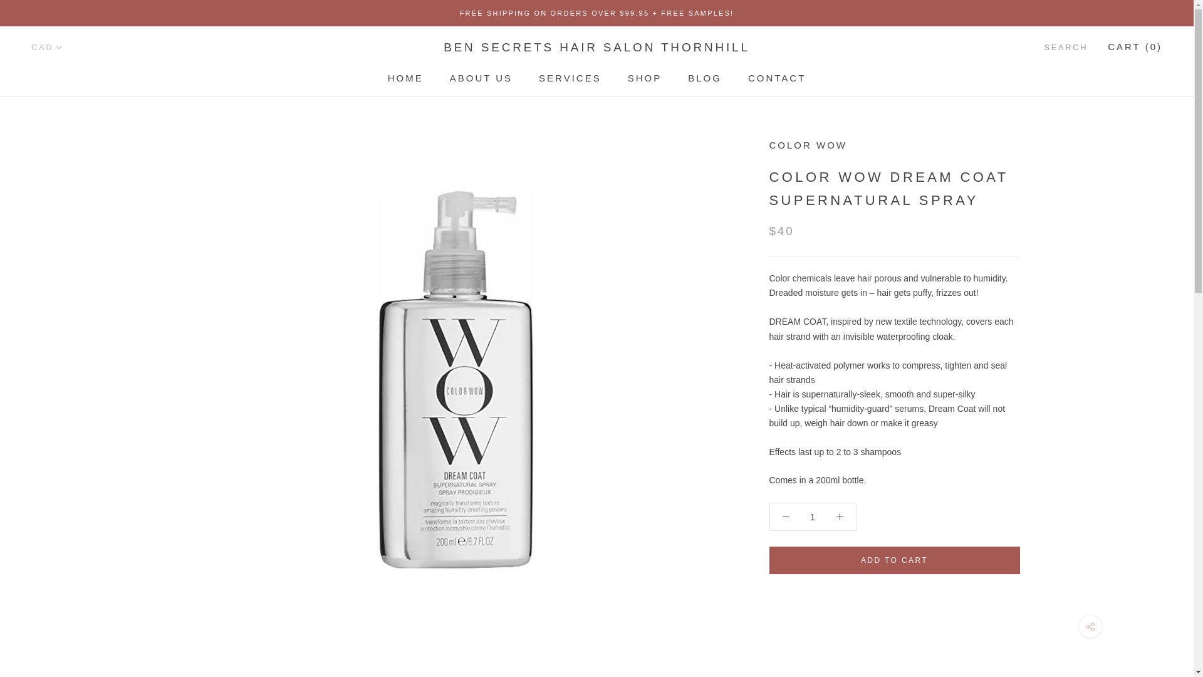  Describe the element at coordinates (596, 47) in the screenshot. I see `BEN SECRETS HAIR SALON THORNHILL` at that location.